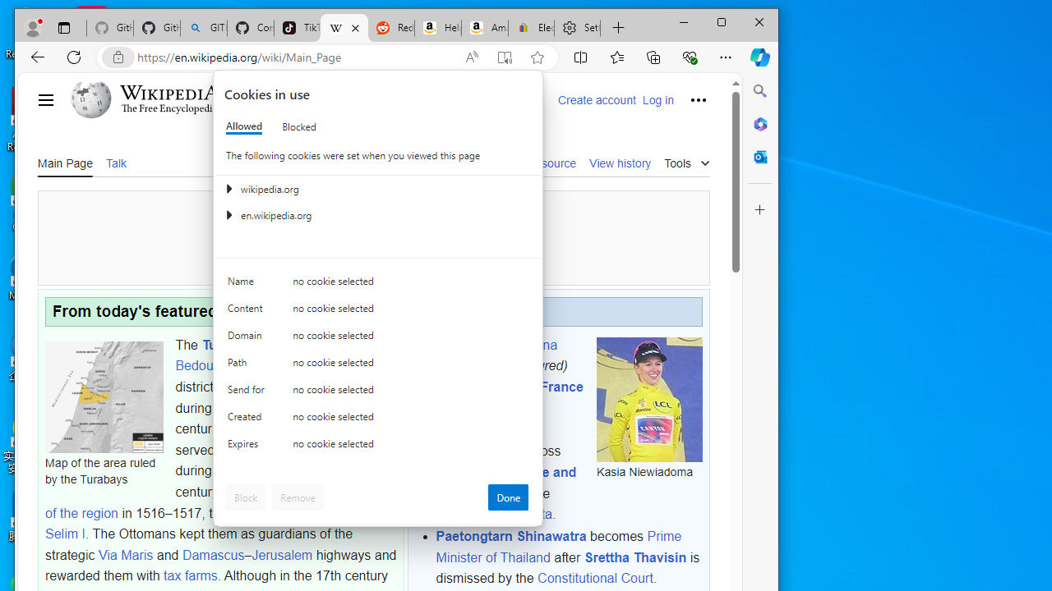 Image resolution: width=1052 pixels, height=591 pixels. I want to click on Send for, so click(248, 393).